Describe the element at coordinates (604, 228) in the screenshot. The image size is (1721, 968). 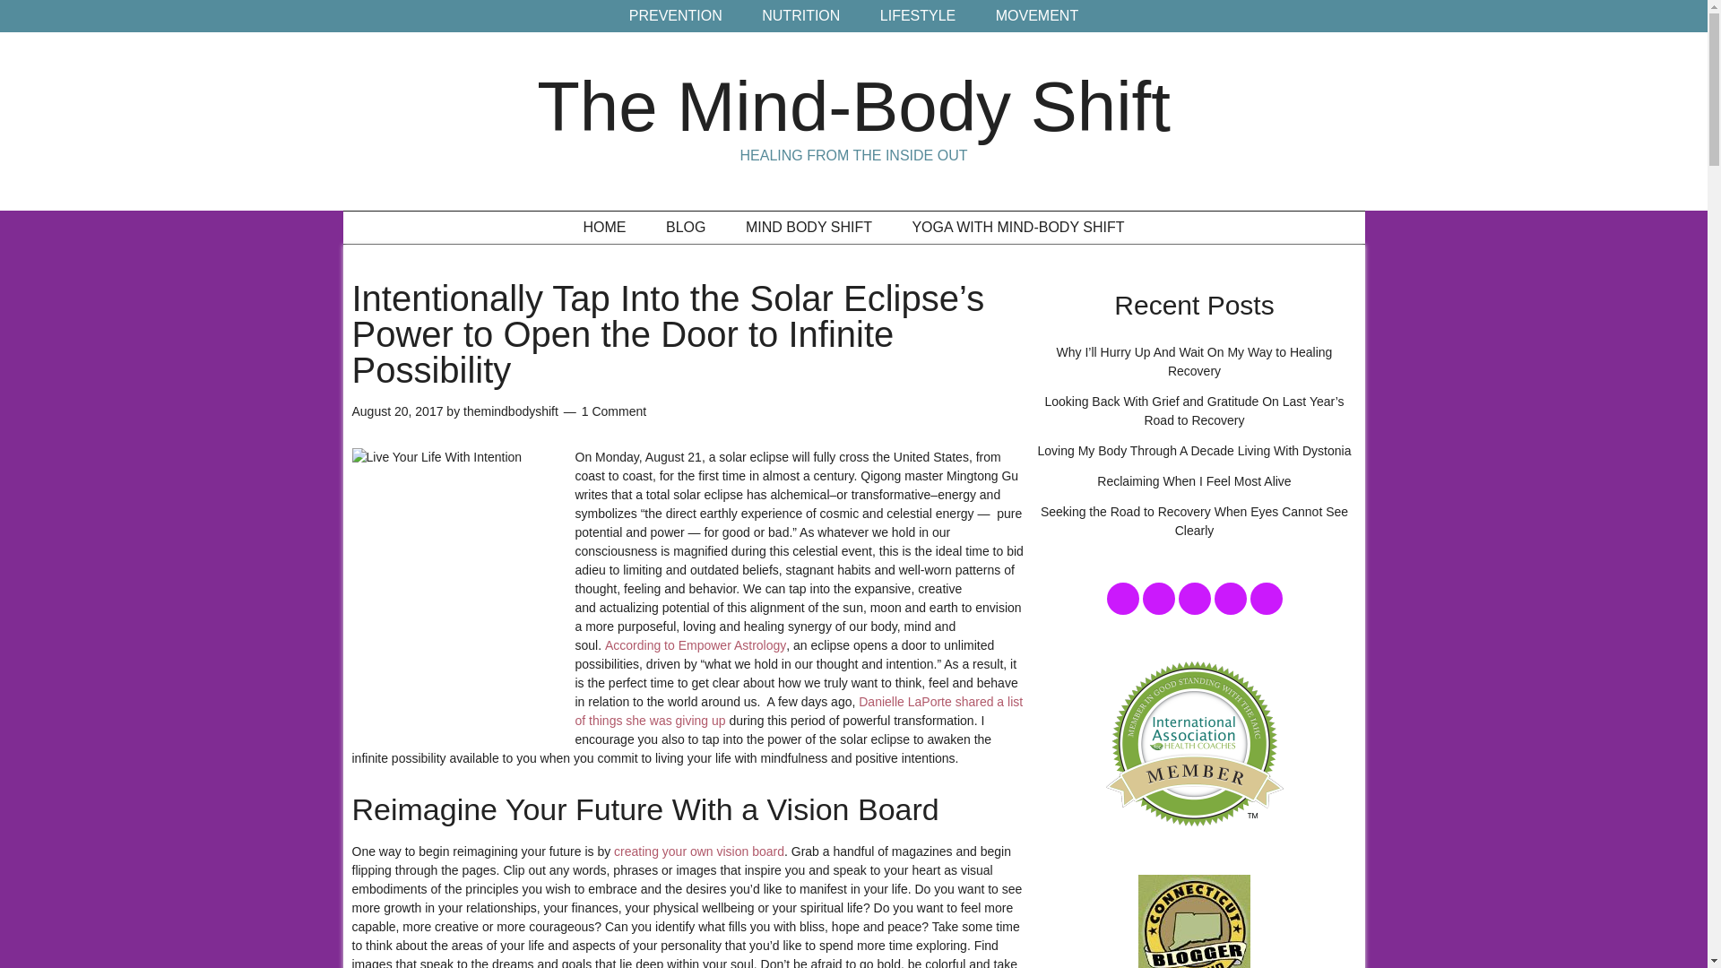
I see `HOME` at that location.